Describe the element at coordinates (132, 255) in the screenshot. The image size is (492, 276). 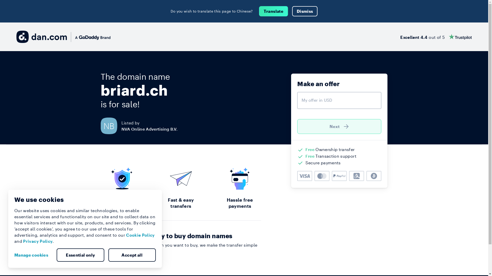
I see `Accept all` at that location.